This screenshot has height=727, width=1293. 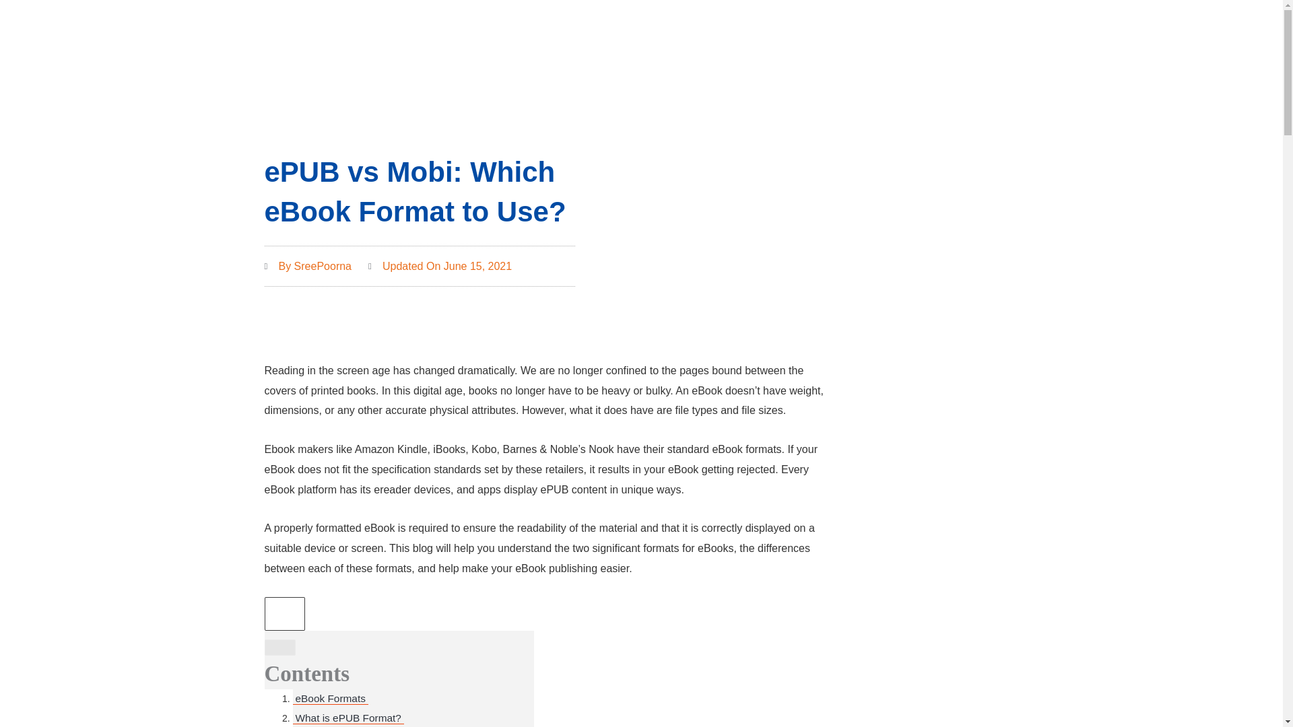 What do you see at coordinates (329, 699) in the screenshot?
I see `eBook Formats` at bounding box center [329, 699].